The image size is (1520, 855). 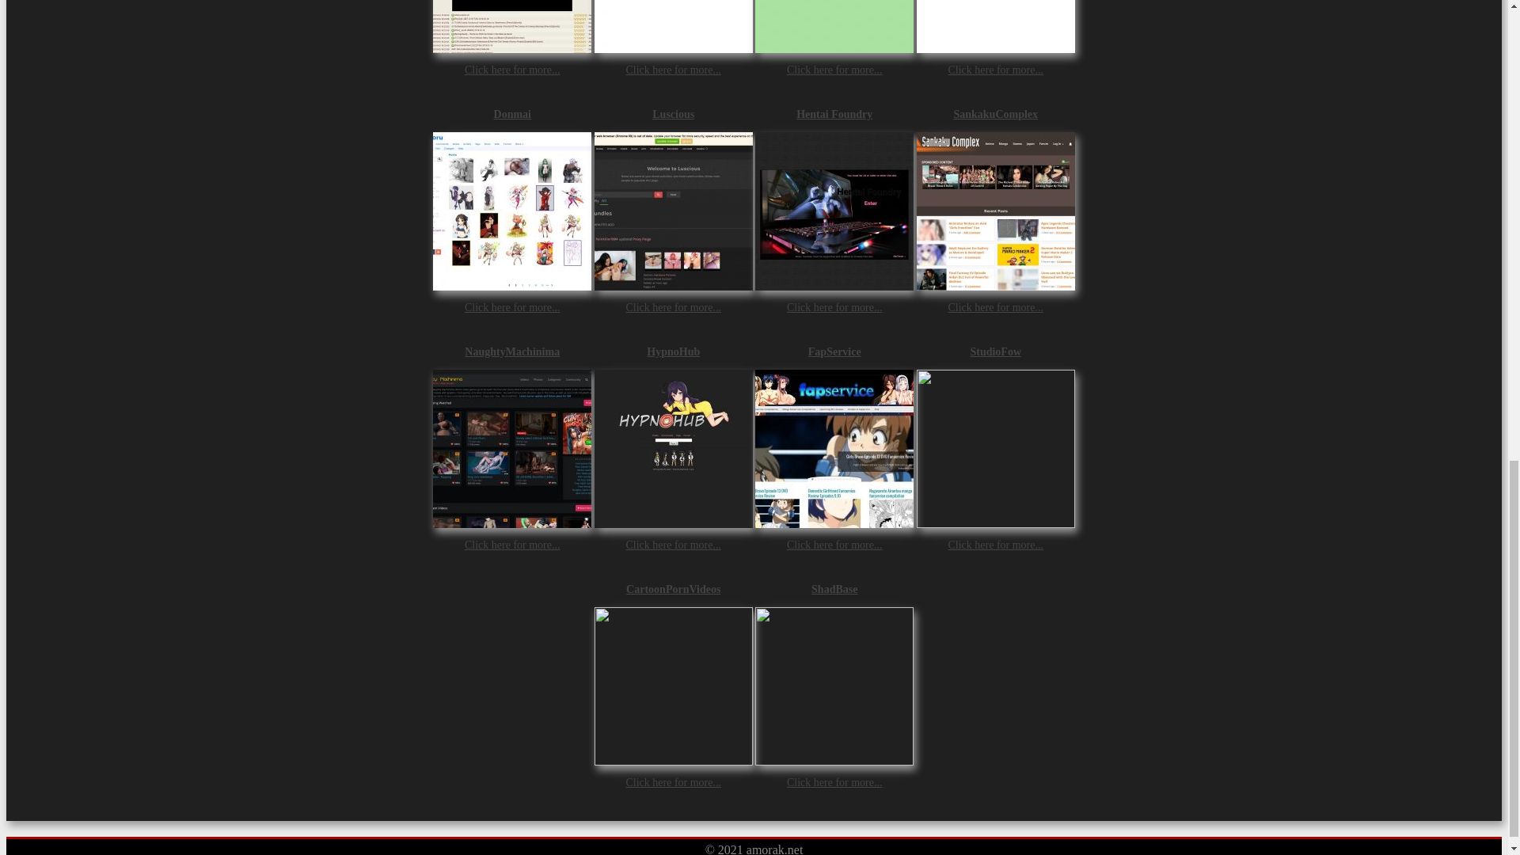 What do you see at coordinates (673, 114) in the screenshot?
I see `Luscious` at bounding box center [673, 114].